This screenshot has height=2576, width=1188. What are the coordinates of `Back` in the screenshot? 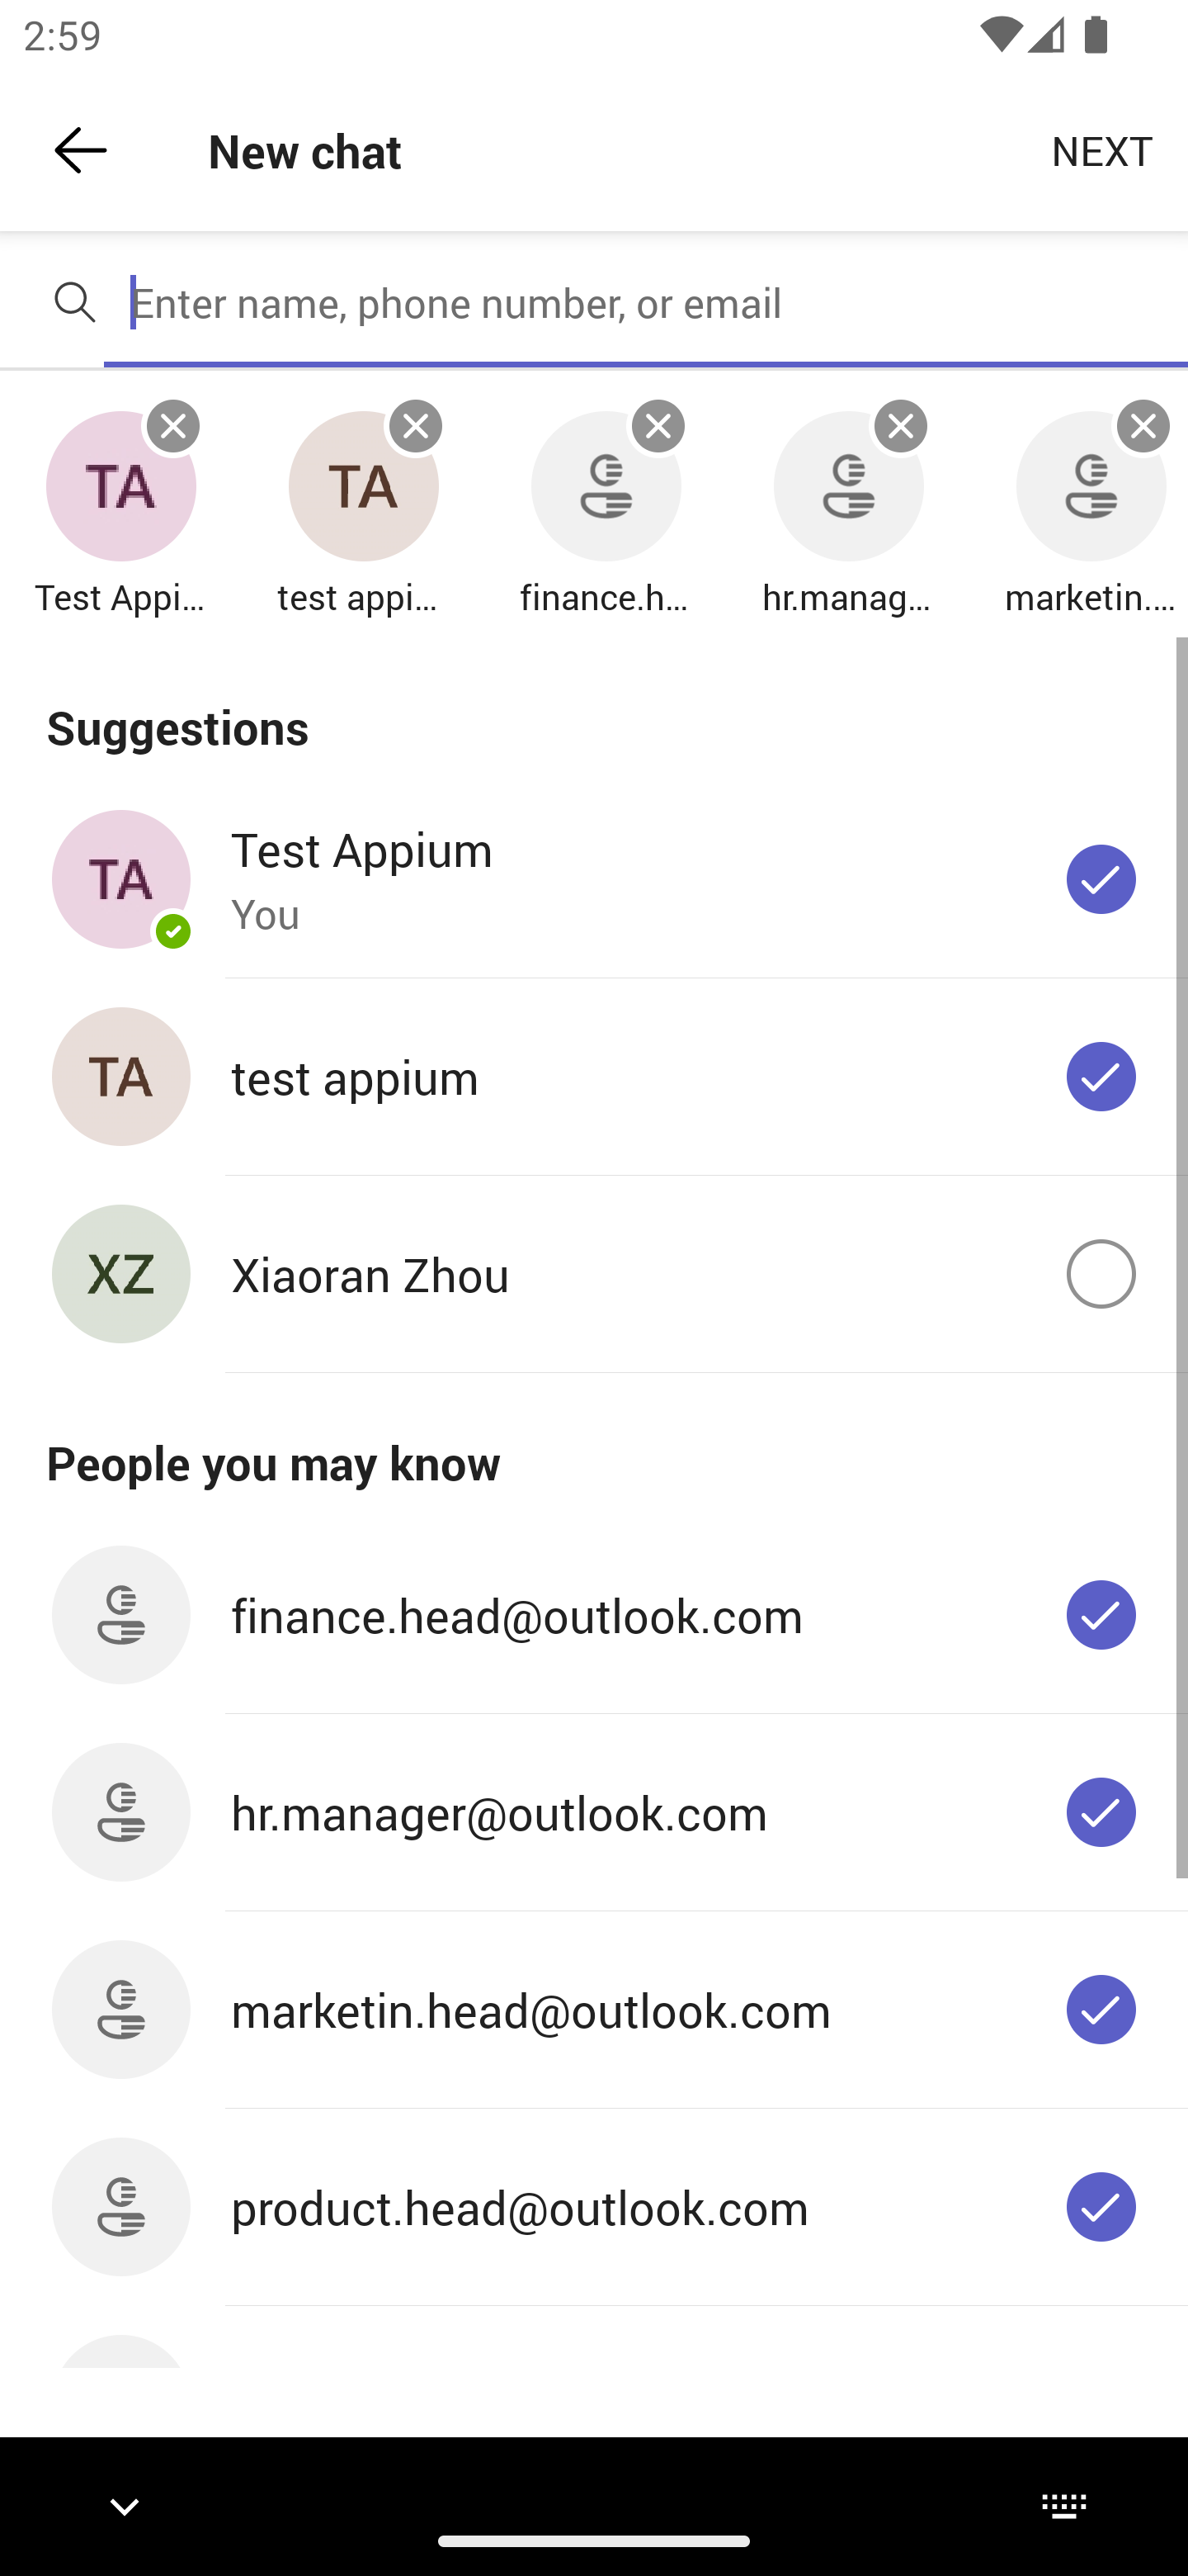 It's located at (81, 150).